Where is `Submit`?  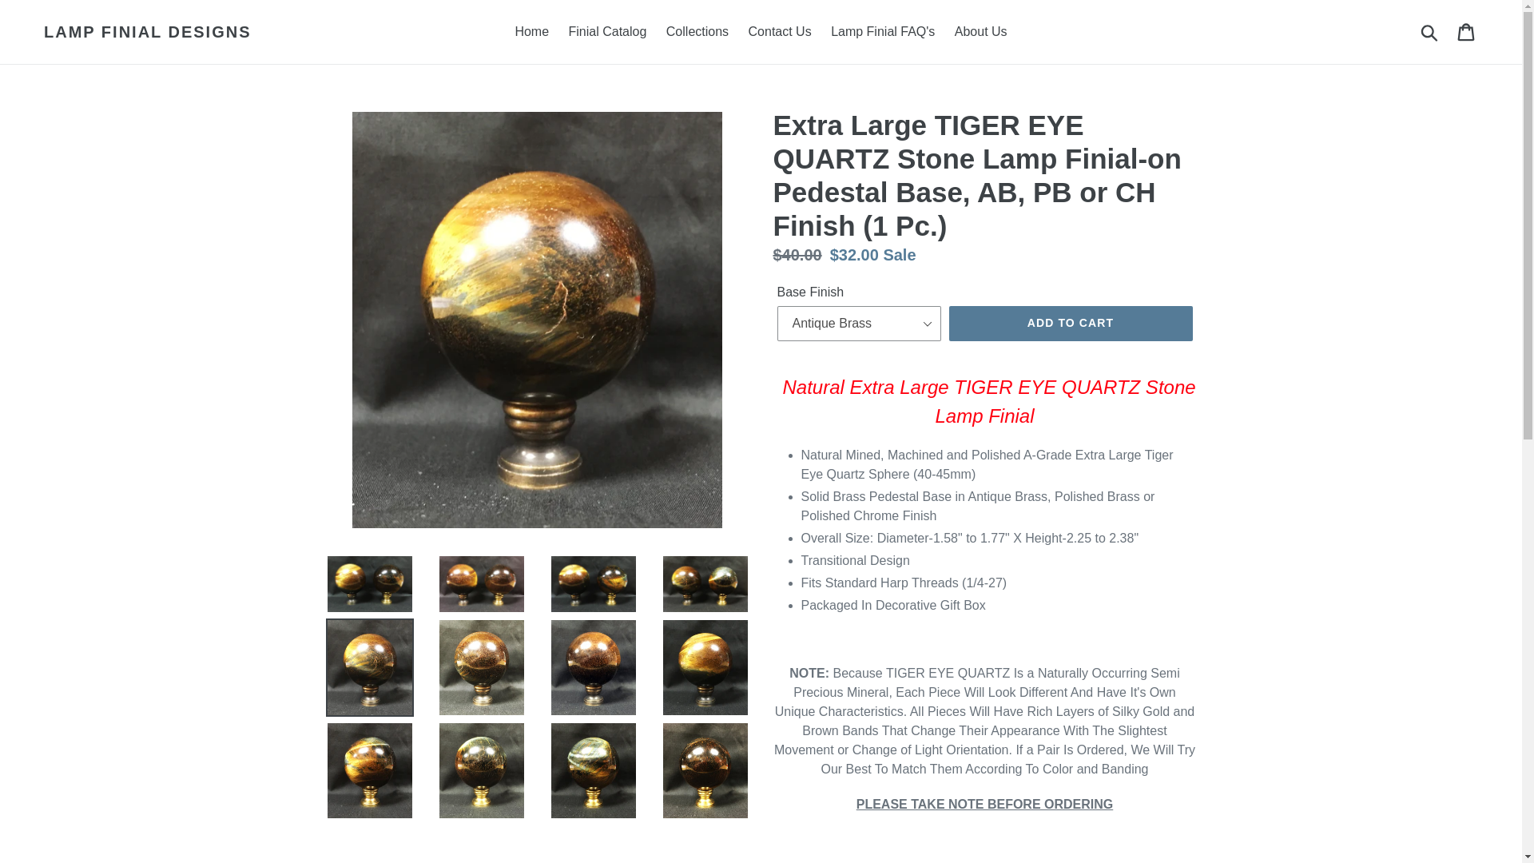
Submit is located at coordinates (1430, 32).